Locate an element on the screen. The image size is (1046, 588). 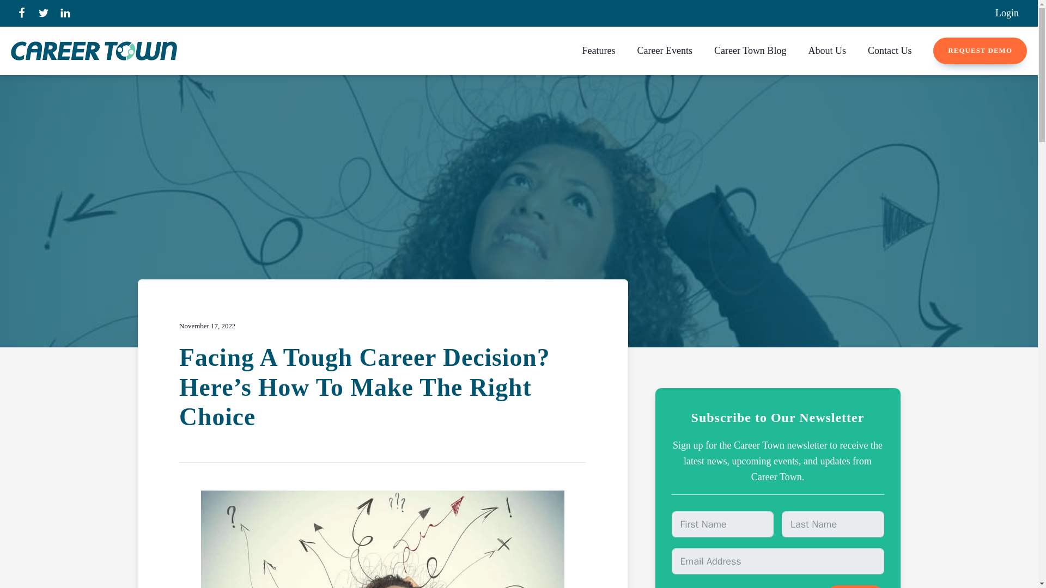
About Us is located at coordinates (827, 51).